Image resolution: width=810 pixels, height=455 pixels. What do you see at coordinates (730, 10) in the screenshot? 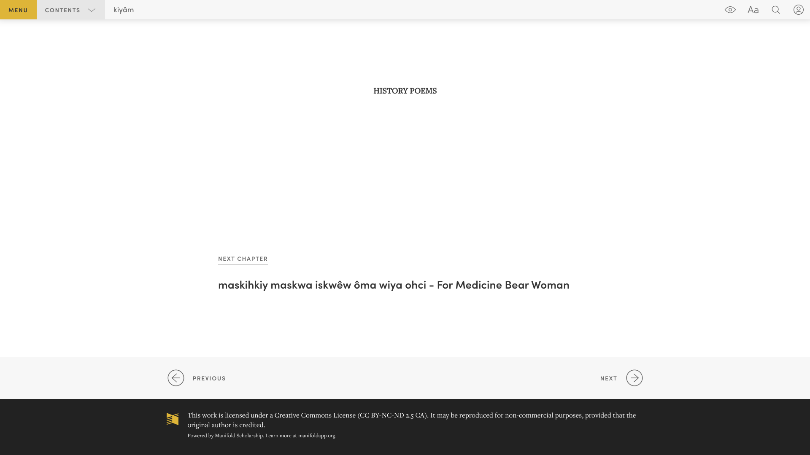
I see `VISIBILITY` at bounding box center [730, 10].